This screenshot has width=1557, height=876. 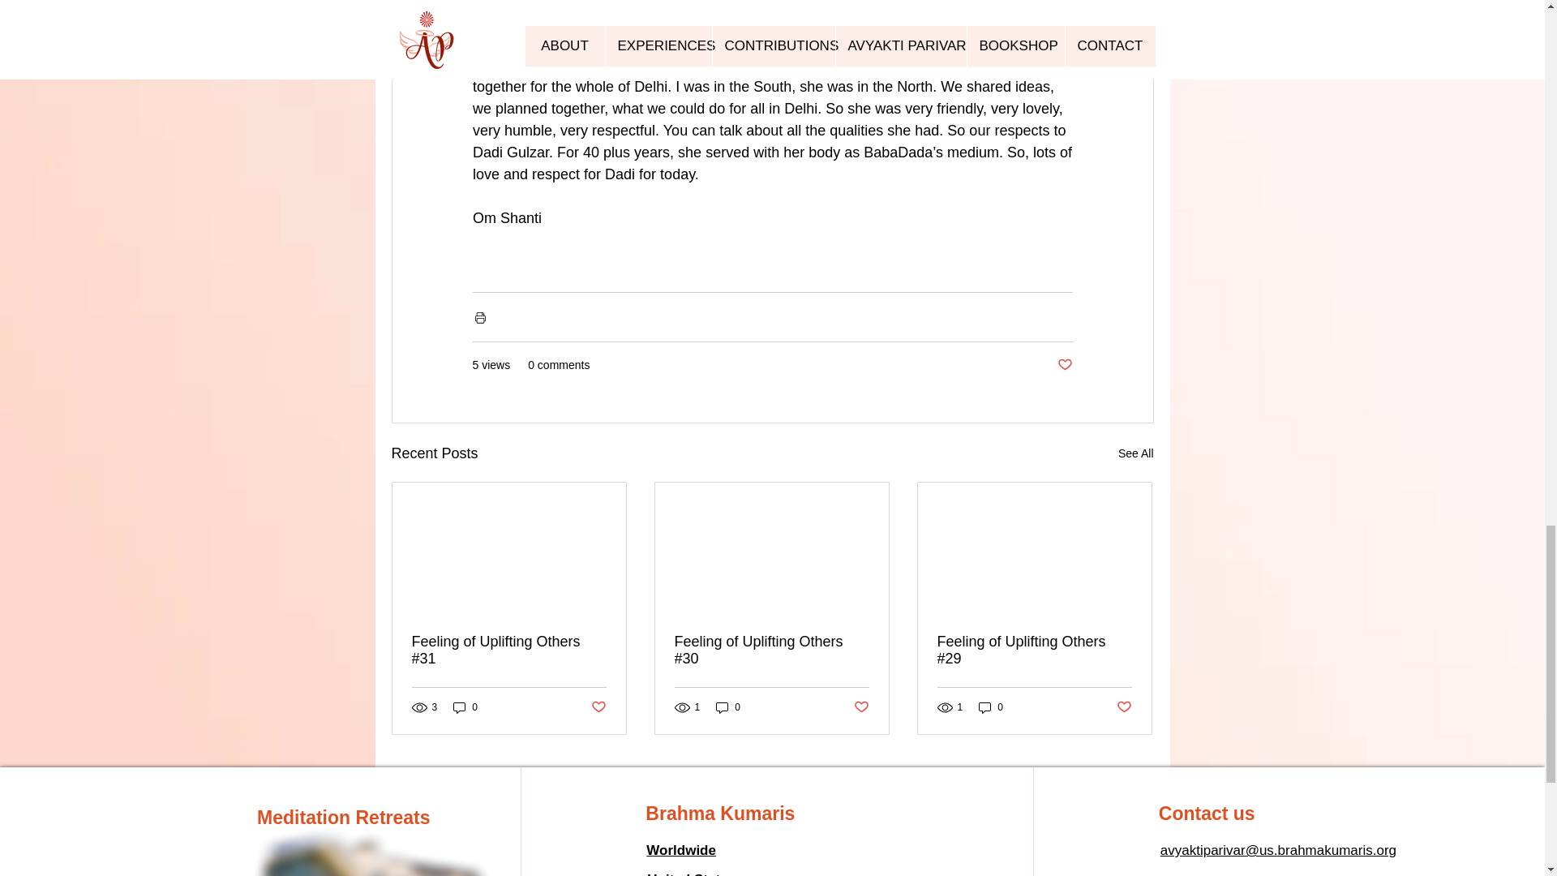 What do you see at coordinates (728, 707) in the screenshot?
I see `0` at bounding box center [728, 707].